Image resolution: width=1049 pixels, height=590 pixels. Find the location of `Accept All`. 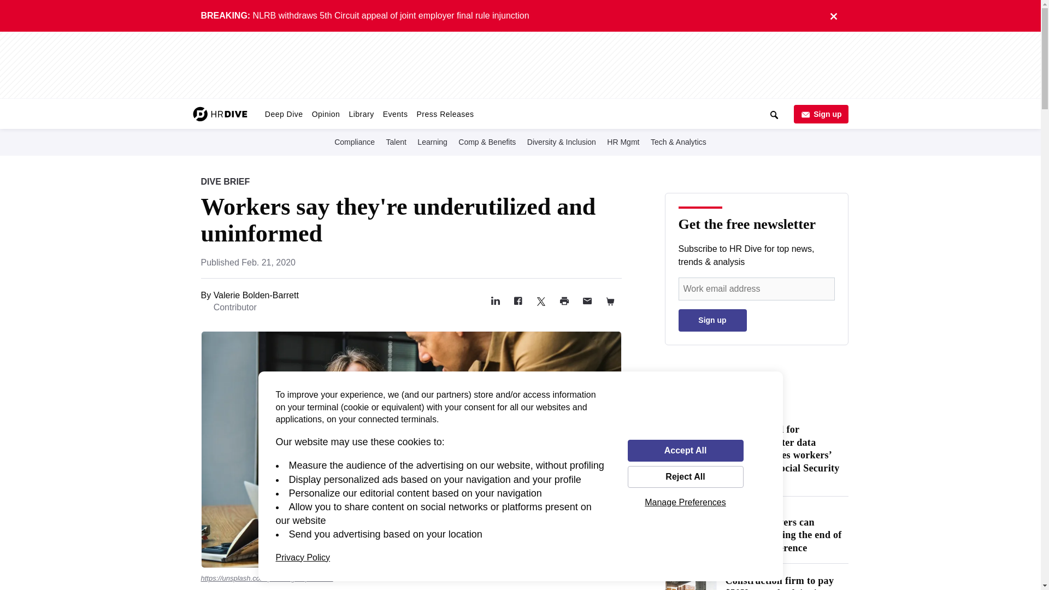

Accept All is located at coordinates (685, 450).